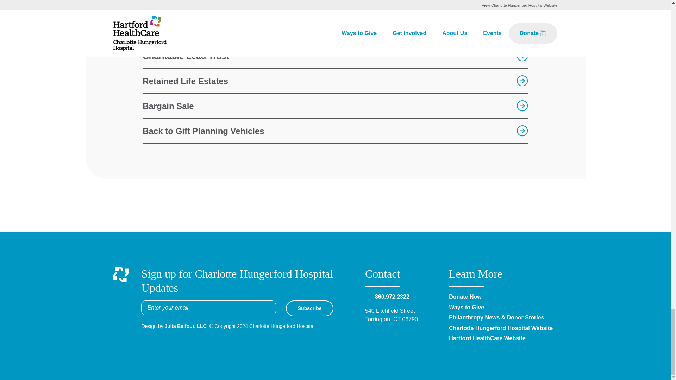  What do you see at coordinates (335, 9) in the screenshot?
I see `Donor-Advised Fund` at bounding box center [335, 9].